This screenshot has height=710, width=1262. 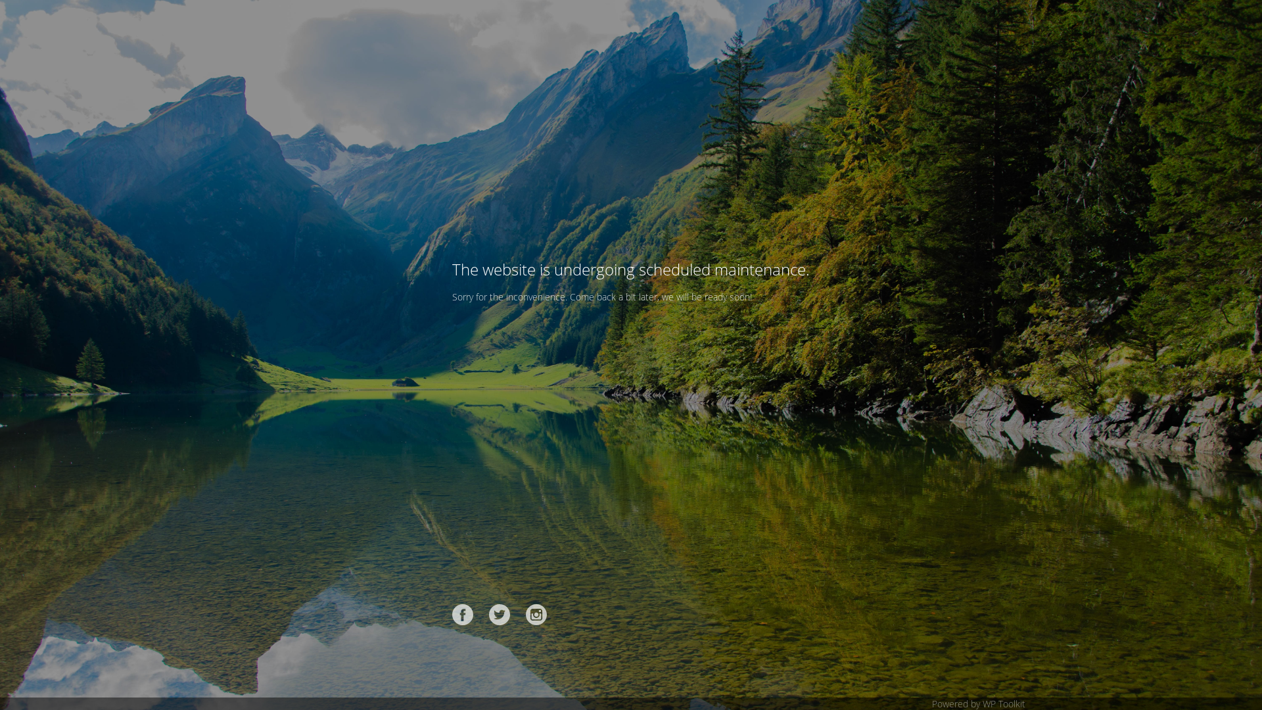 What do you see at coordinates (500, 615) in the screenshot?
I see `Twitter` at bounding box center [500, 615].